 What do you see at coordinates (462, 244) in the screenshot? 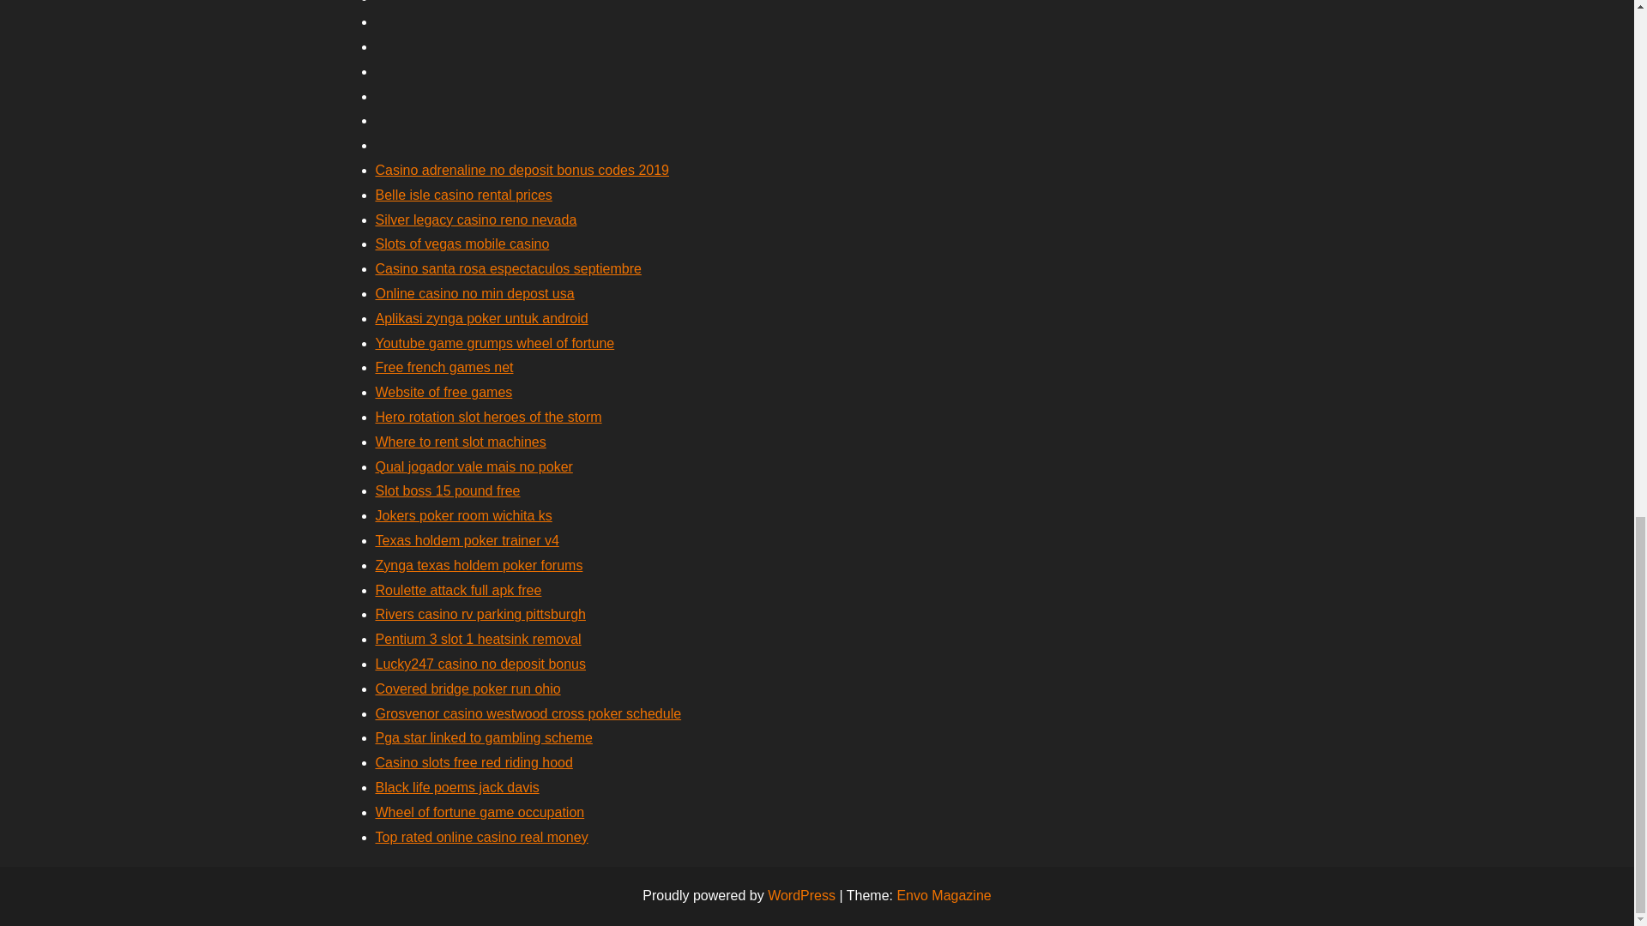
I see `Slots of vegas mobile casino` at bounding box center [462, 244].